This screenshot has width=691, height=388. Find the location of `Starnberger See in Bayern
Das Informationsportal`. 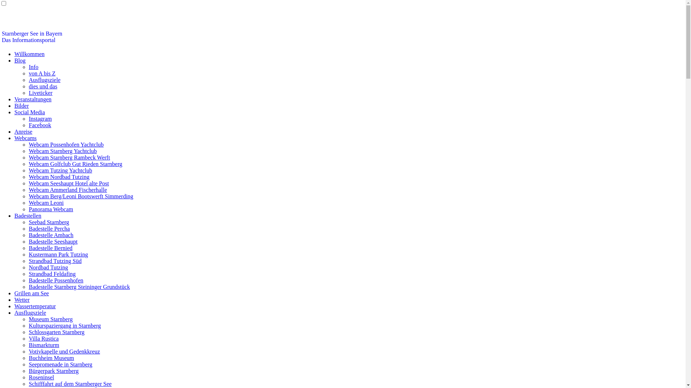

Starnberger See in Bayern
Das Informationsportal is located at coordinates (32, 37).